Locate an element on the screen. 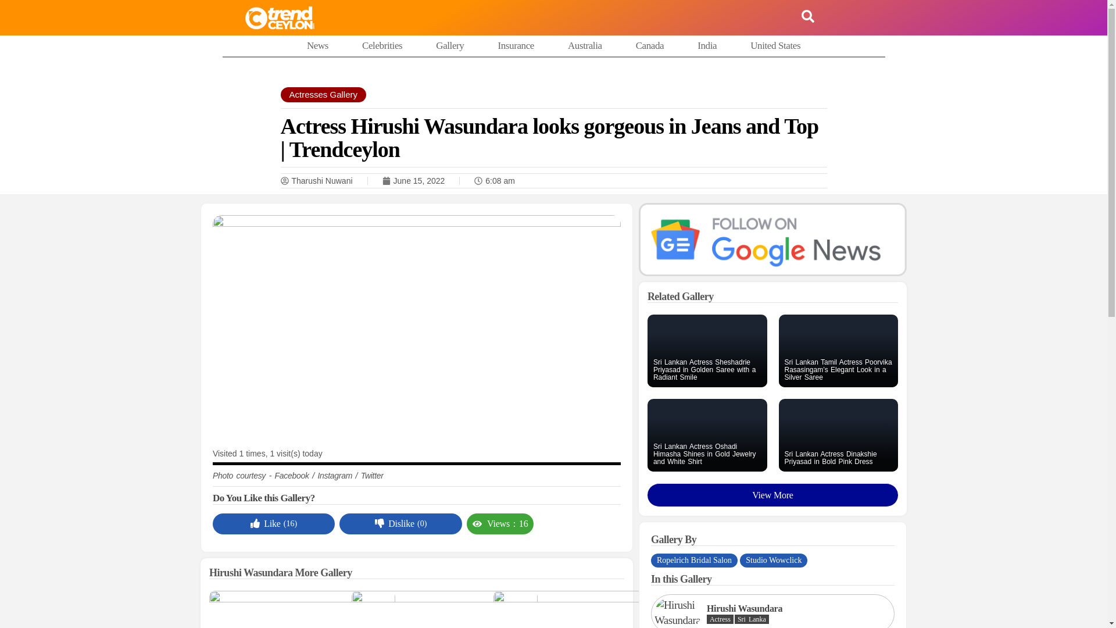  Celebrities is located at coordinates (381, 45).